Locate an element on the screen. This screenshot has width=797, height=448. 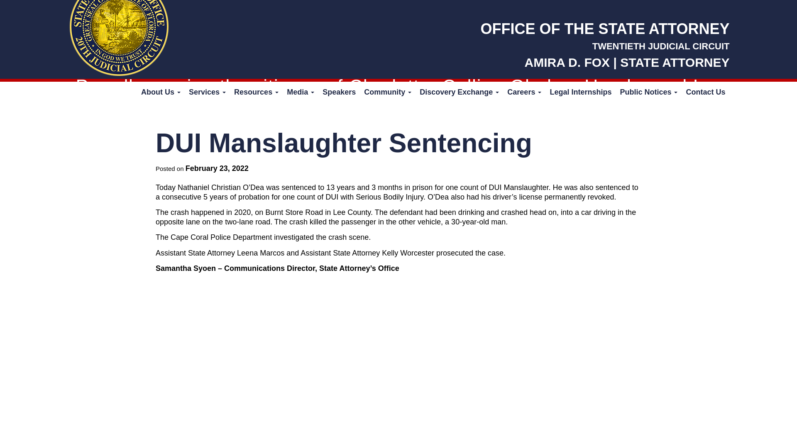
Resources is located at coordinates (257, 92).